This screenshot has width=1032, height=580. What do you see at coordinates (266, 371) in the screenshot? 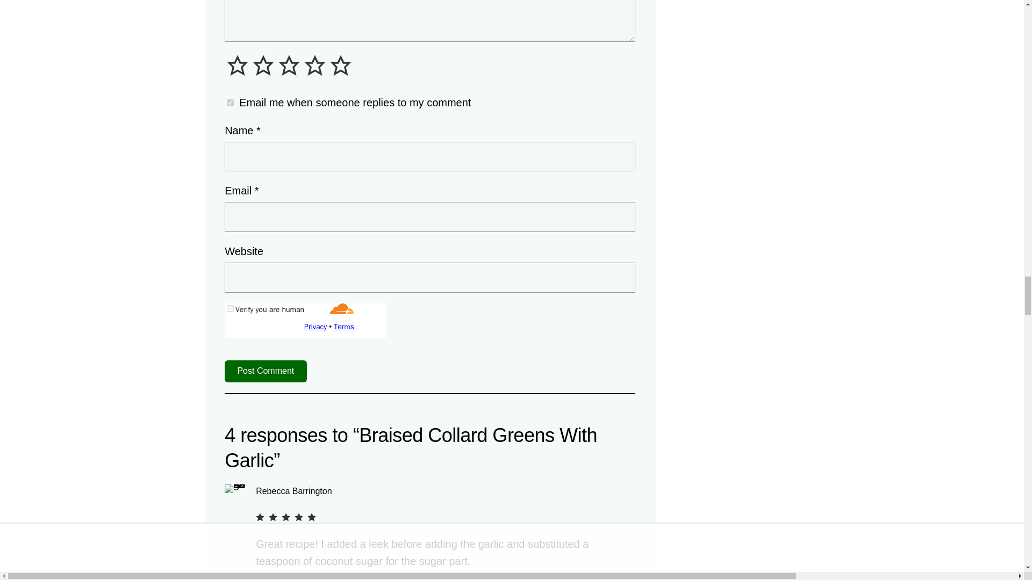
I see `Post Comment` at bounding box center [266, 371].